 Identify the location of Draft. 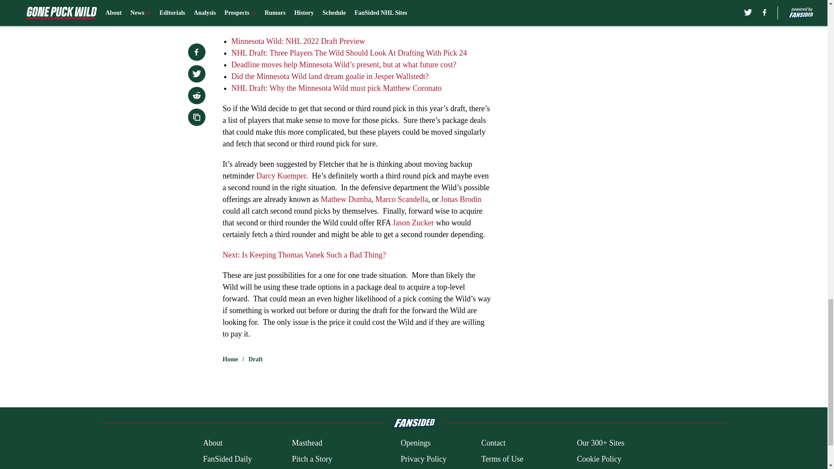
(255, 360).